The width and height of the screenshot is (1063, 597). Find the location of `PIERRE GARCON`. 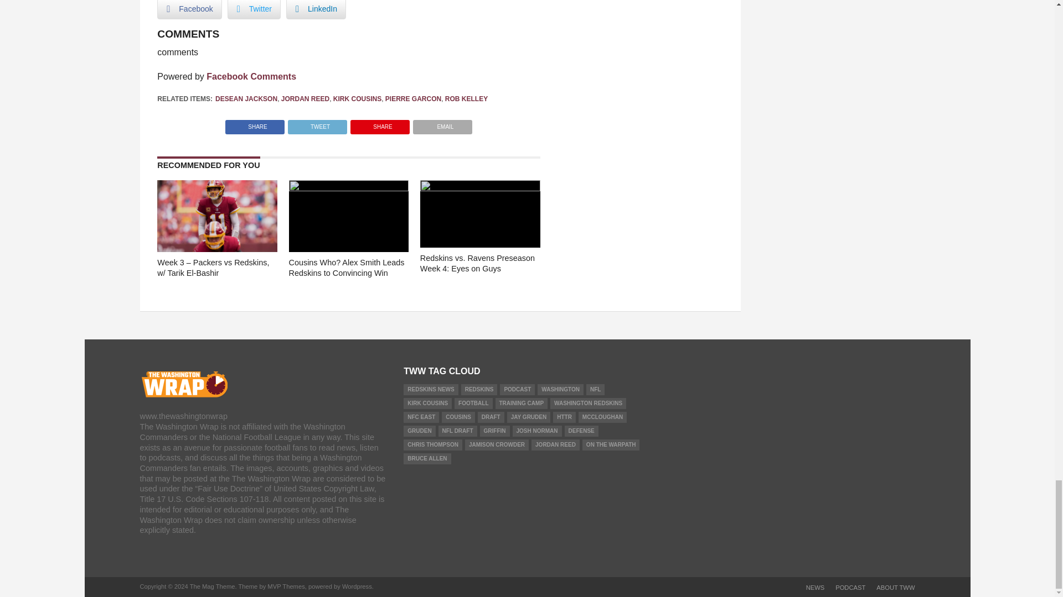

PIERRE GARCON is located at coordinates (413, 98).